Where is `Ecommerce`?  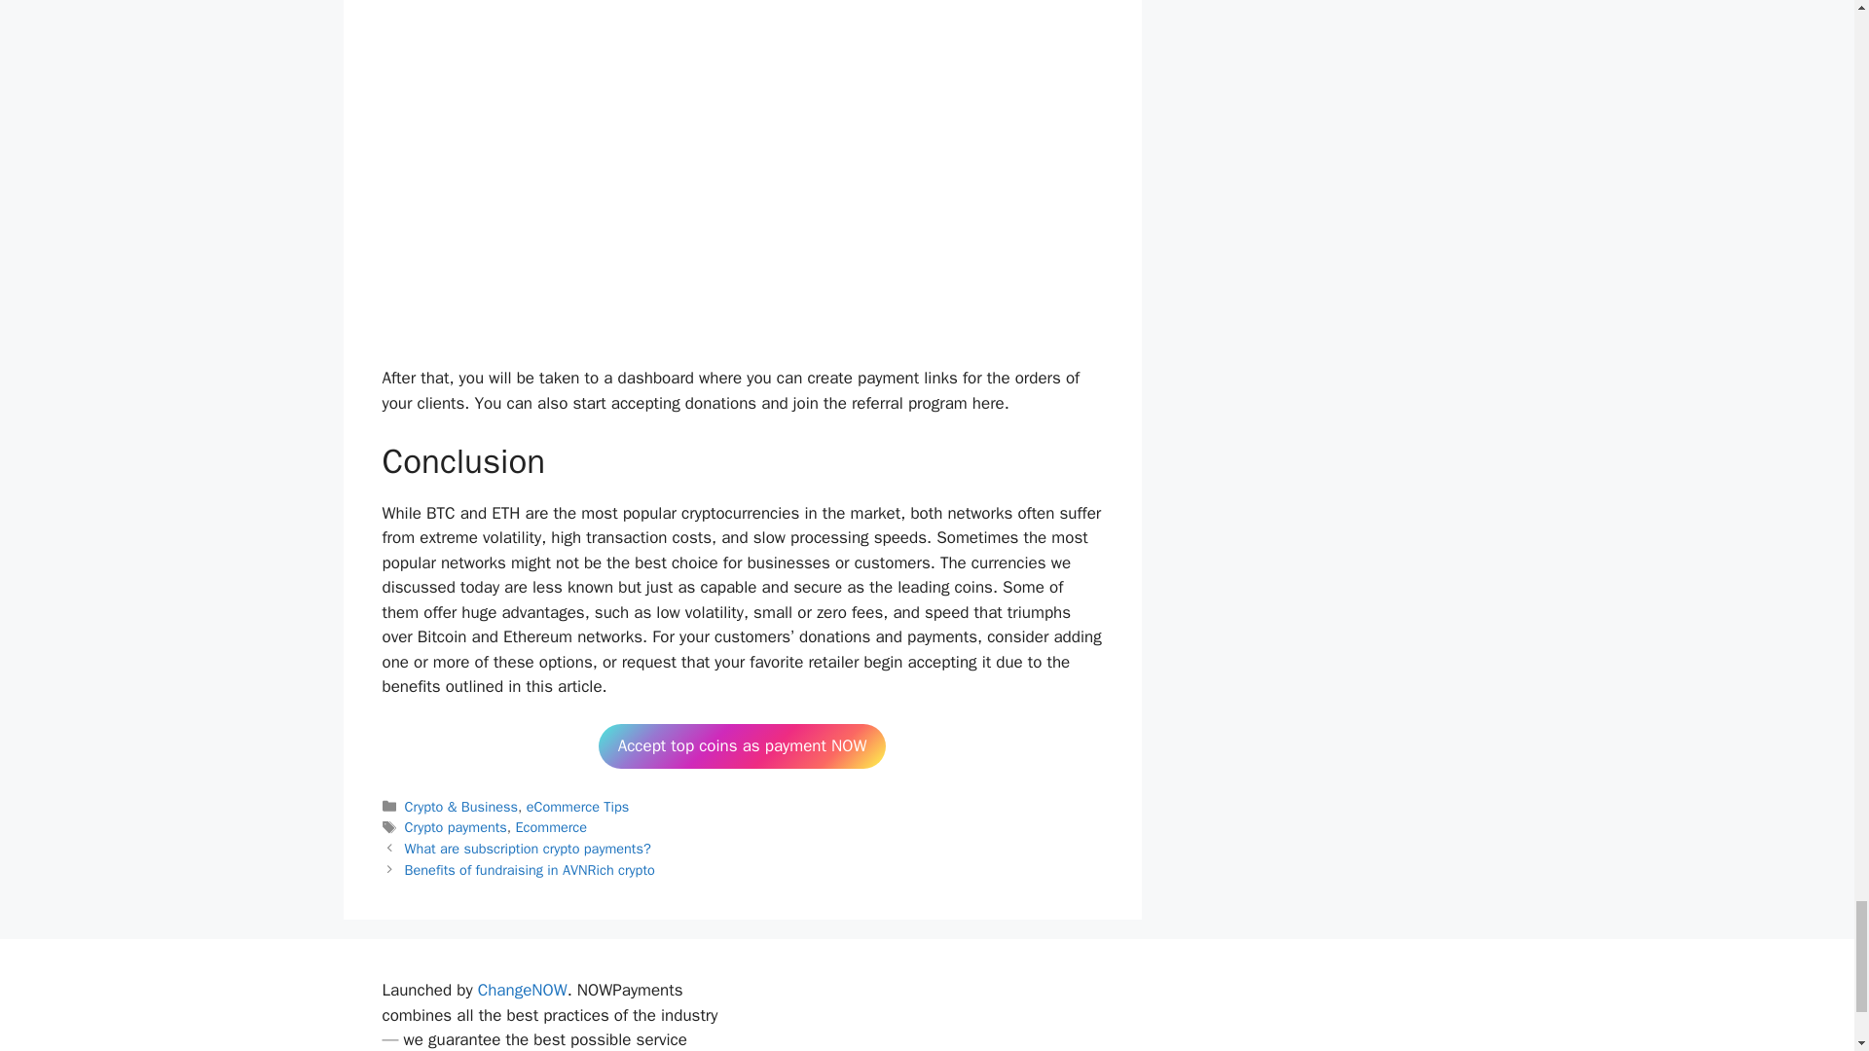 Ecommerce is located at coordinates (551, 827).